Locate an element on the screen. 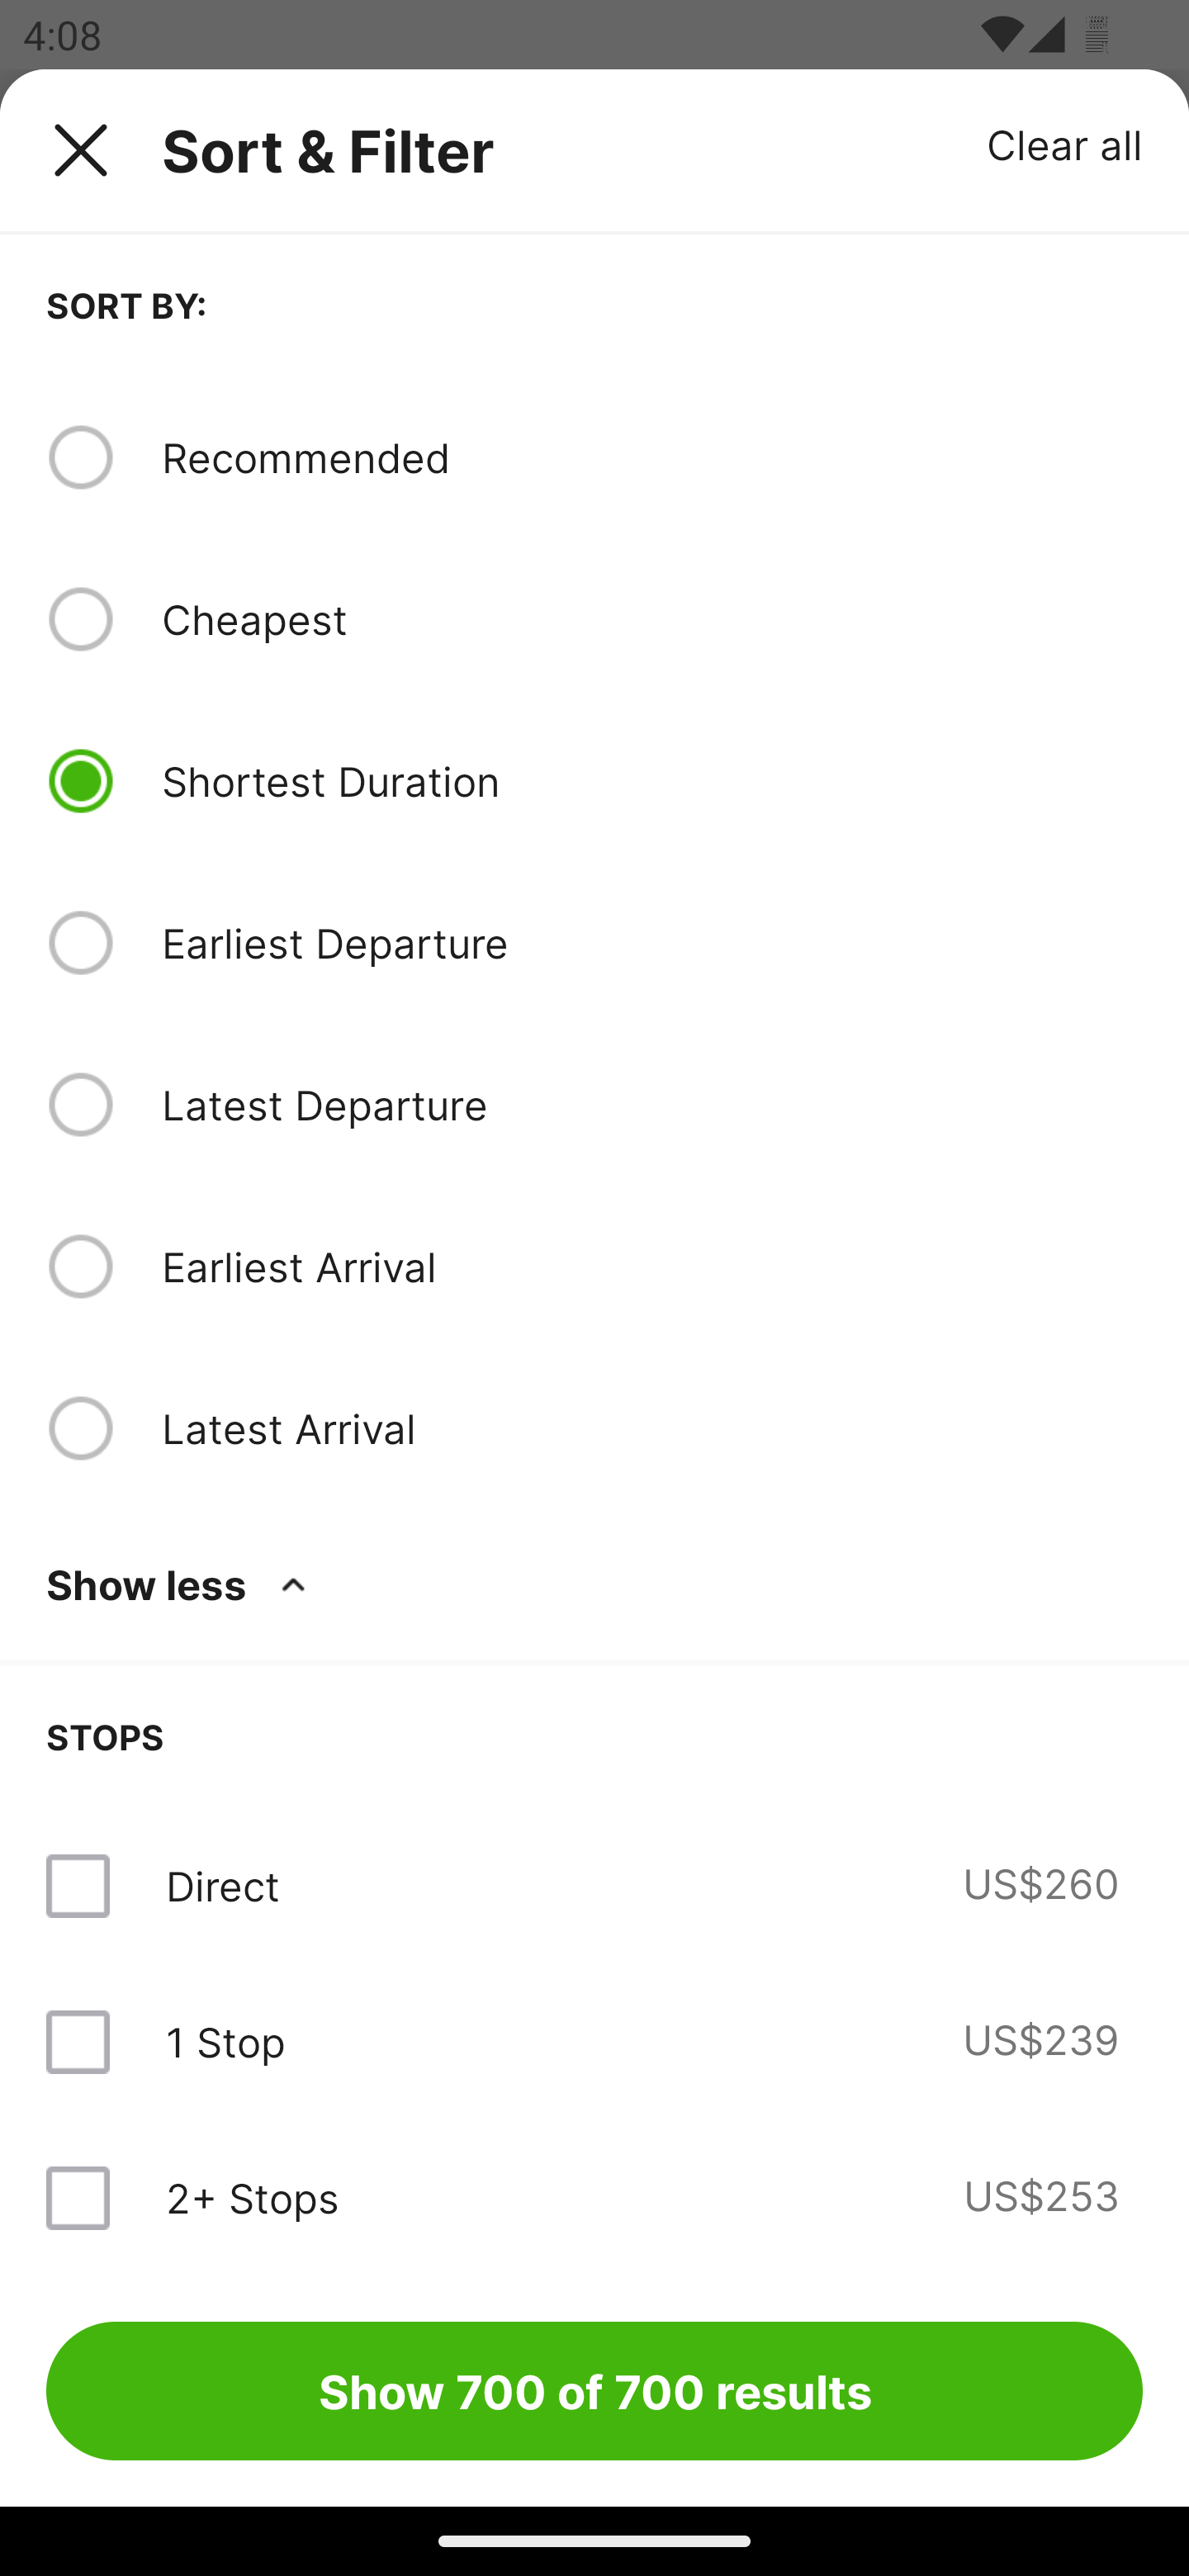  Show 700 of 700 results is located at coordinates (594, 2390).